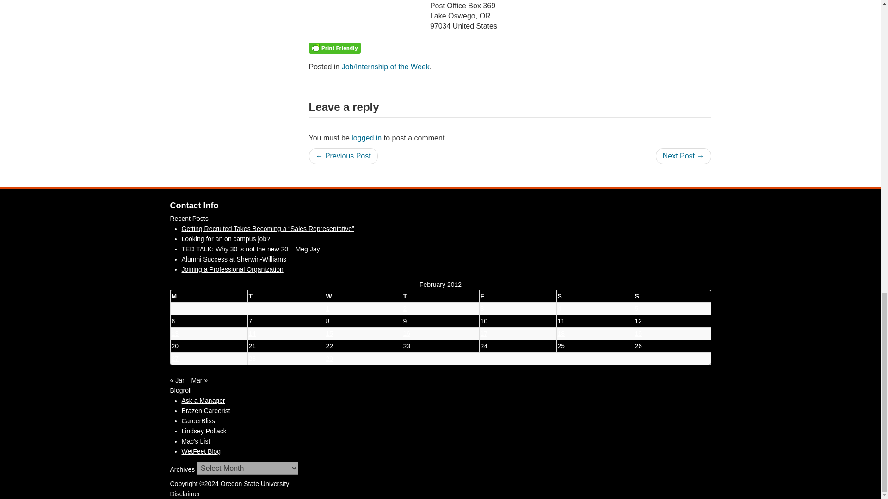 The width and height of the screenshot is (888, 499). I want to click on Joining a Professional Organization, so click(232, 269).